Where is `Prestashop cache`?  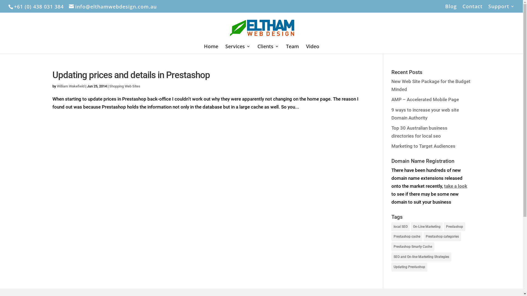 Prestashop cache is located at coordinates (407, 237).